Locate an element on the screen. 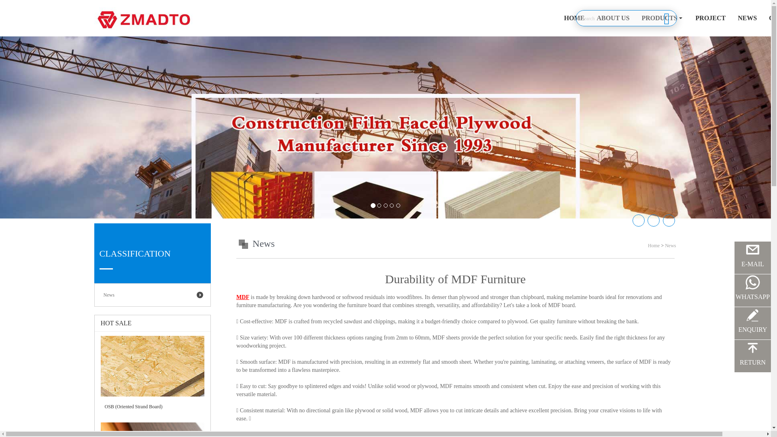 Image resolution: width=777 pixels, height=437 pixels. HOME is located at coordinates (574, 18).